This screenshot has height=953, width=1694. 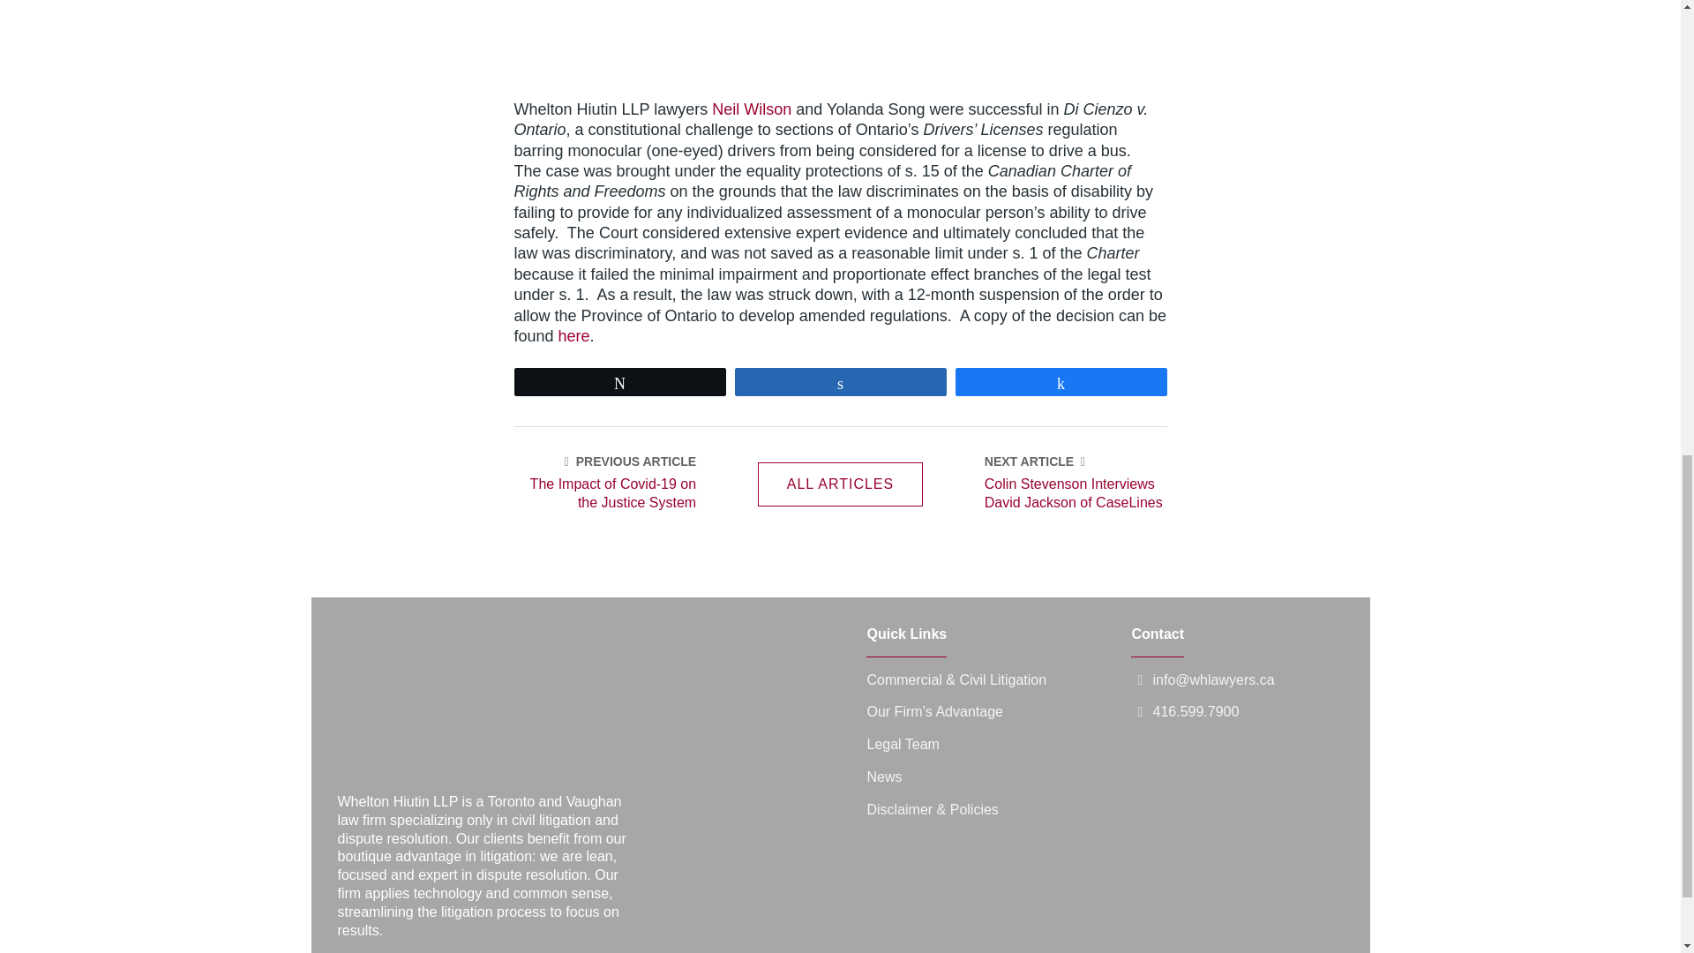 What do you see at coordinates (840, 484) in the screenshot?
I see `ALL ARTICLES` at bounding box center [840, 484].